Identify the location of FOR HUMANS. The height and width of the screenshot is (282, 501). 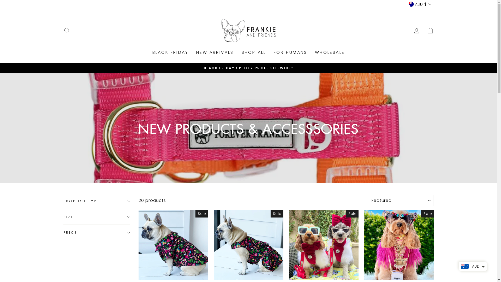
(290, 53).